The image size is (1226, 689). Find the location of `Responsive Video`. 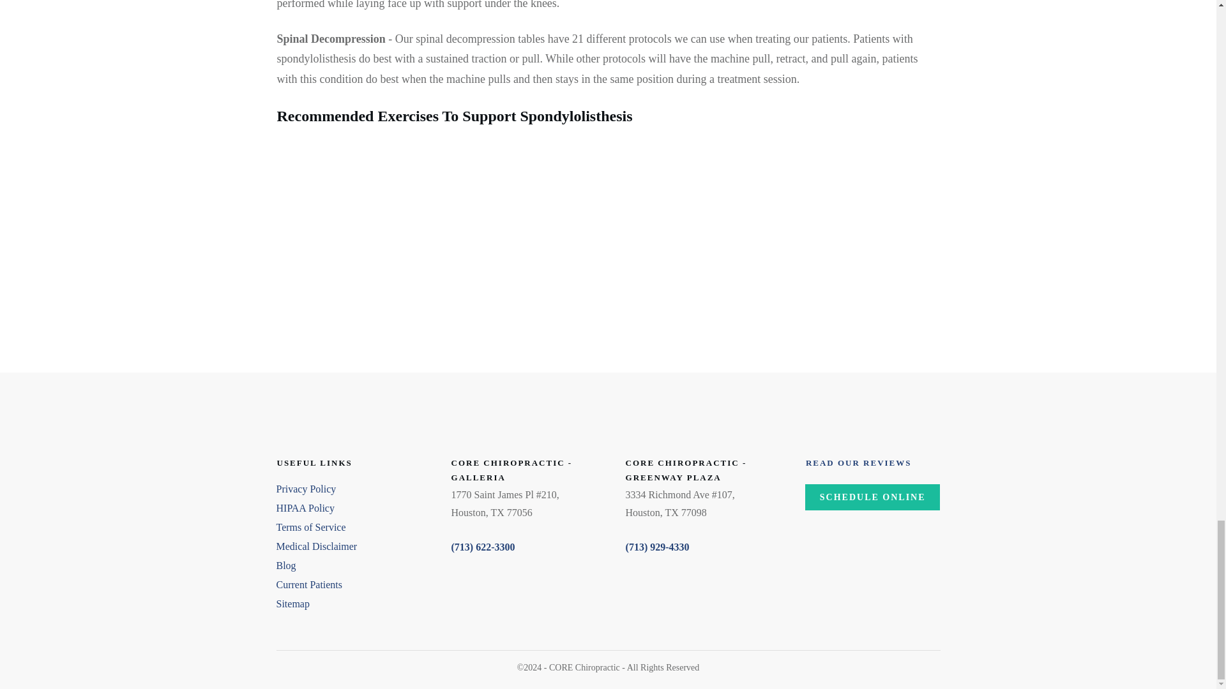

Responsive Video is located at coordinates (439, 235).